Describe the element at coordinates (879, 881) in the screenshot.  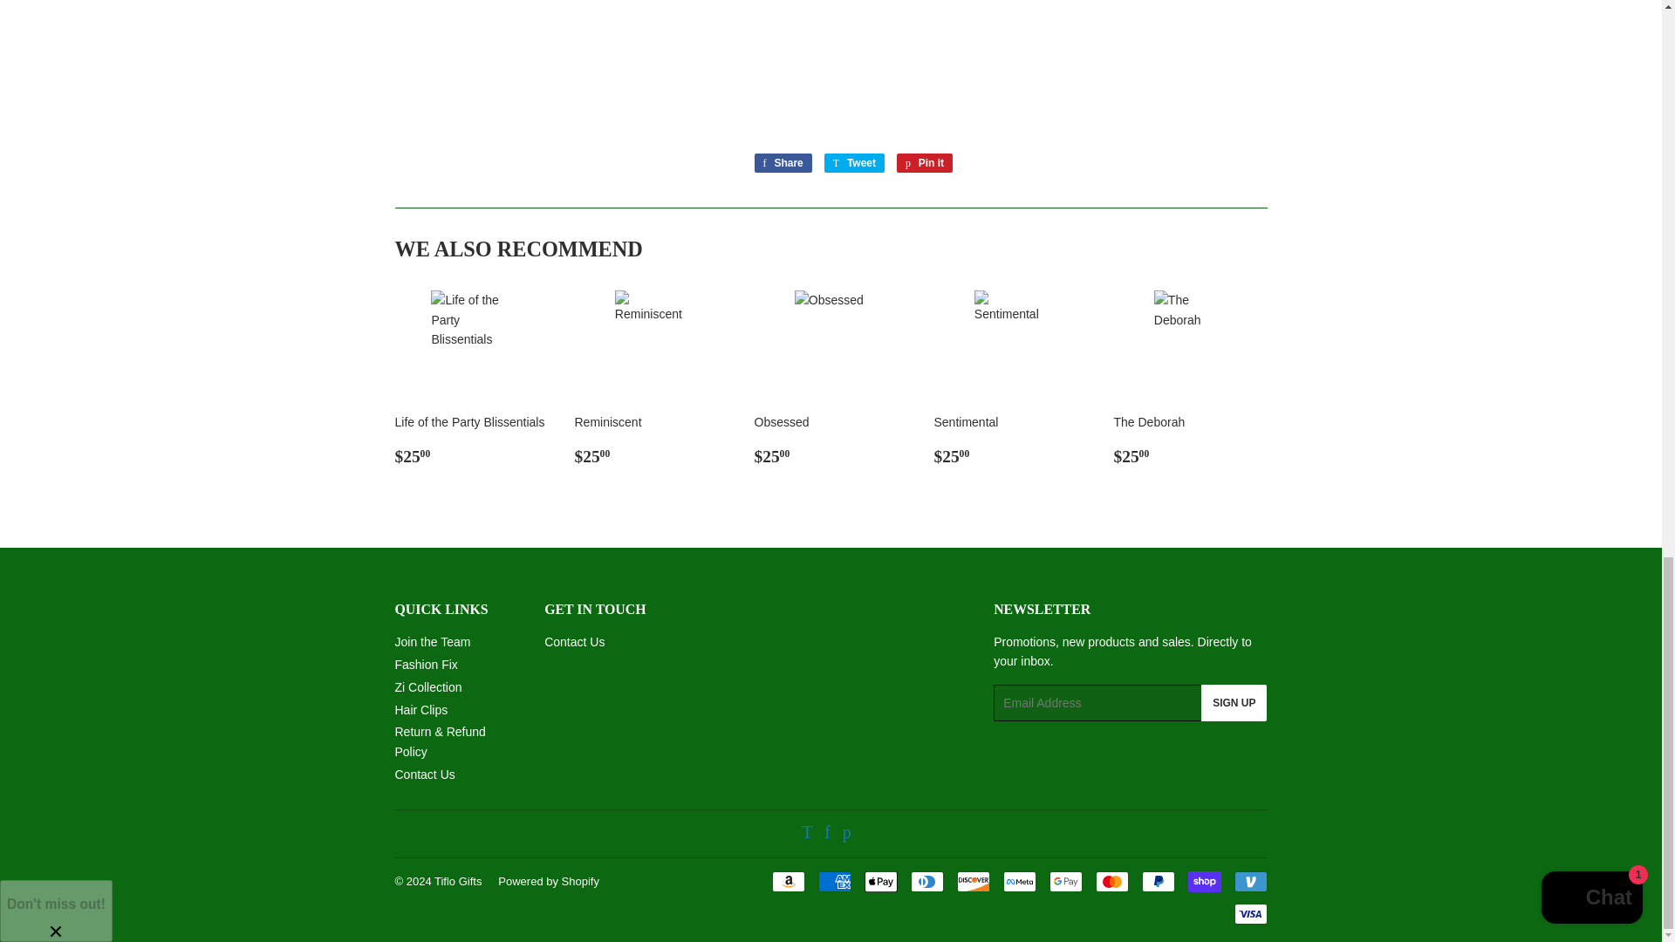
I see `Apple Pay` at that location.